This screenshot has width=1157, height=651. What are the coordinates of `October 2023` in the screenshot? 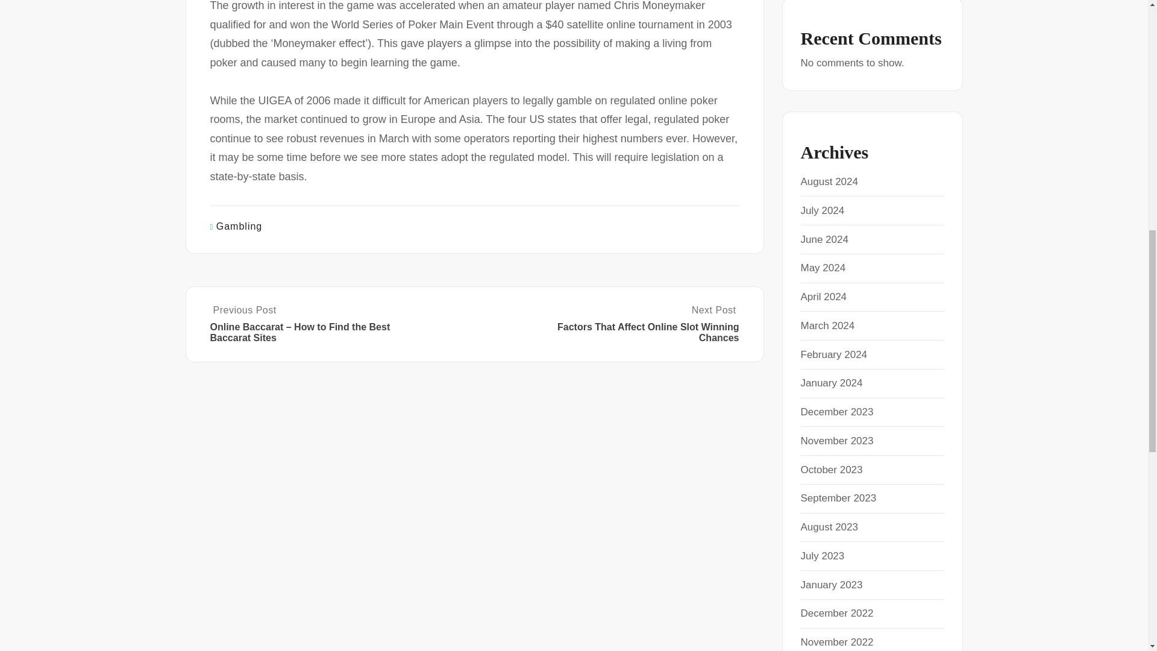 It's located at (831, 470).